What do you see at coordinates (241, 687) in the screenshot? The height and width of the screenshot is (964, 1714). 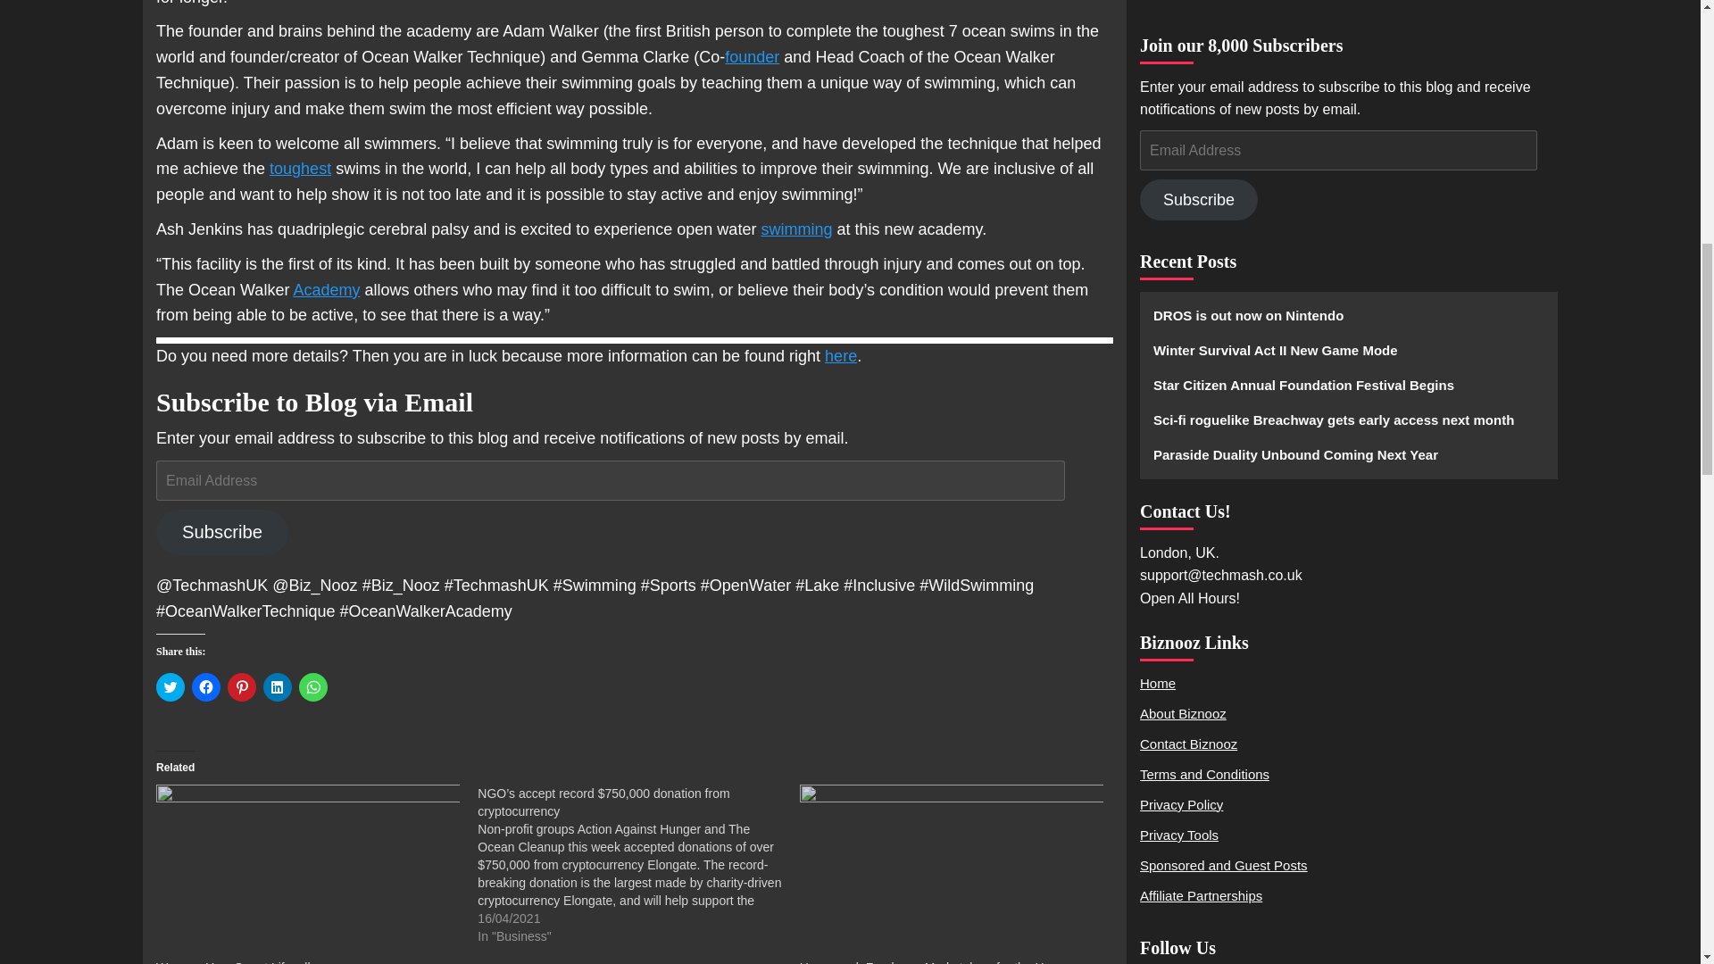 I see `Click to share on Pinterest` at bounding box center [241, 687].